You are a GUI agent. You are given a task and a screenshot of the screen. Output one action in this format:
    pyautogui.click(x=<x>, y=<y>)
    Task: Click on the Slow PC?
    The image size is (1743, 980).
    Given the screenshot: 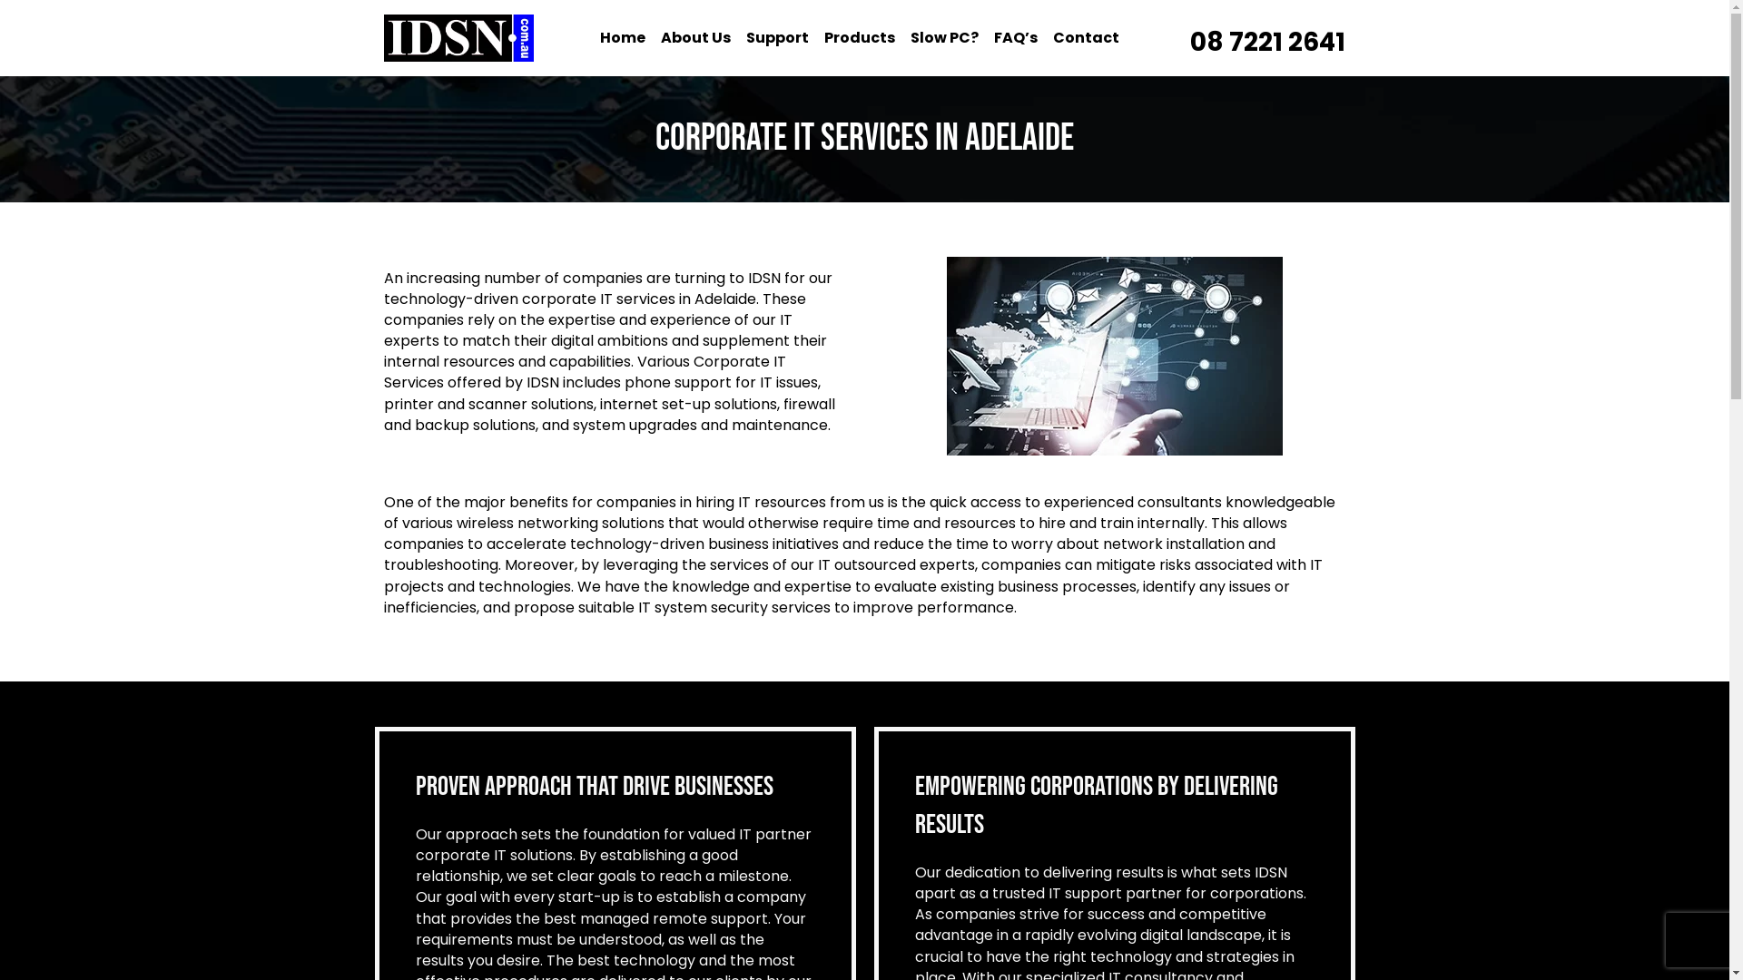 What is the action you would take?
    pyautogui.click(x=944, y=38)
    